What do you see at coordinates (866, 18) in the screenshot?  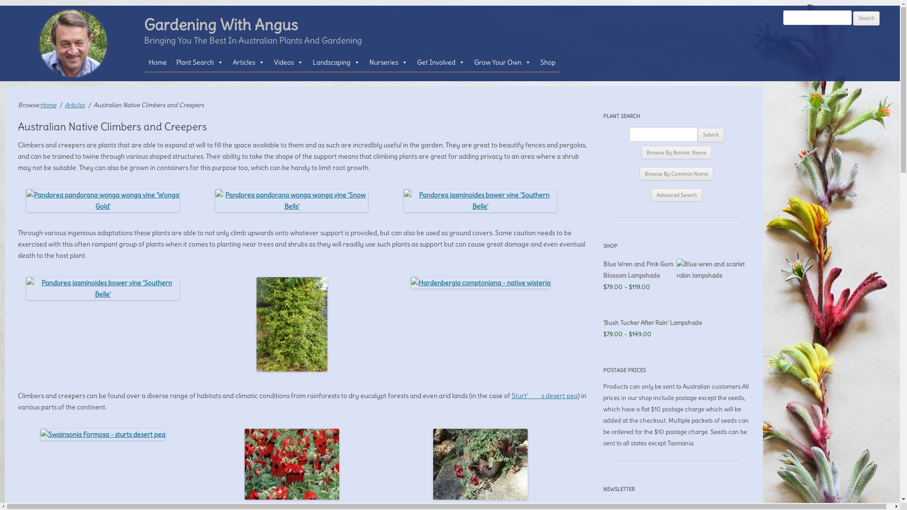 I see `Search` at bounding box center [866, 18].